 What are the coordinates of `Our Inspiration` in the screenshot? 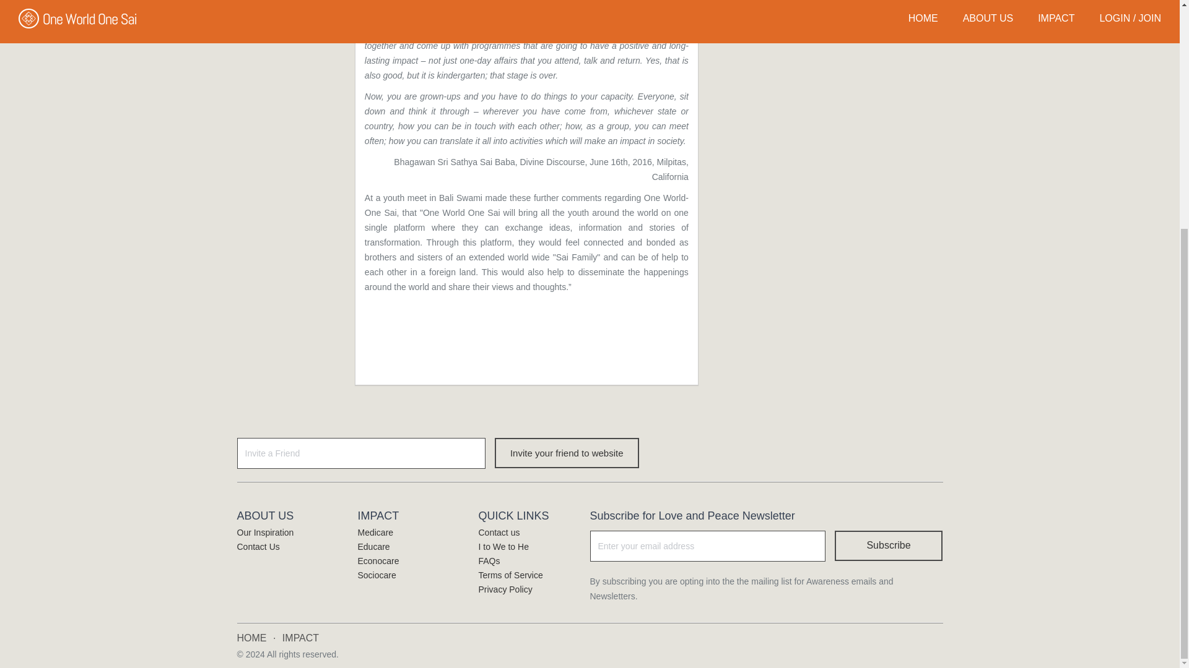 It's located at (265, 533).